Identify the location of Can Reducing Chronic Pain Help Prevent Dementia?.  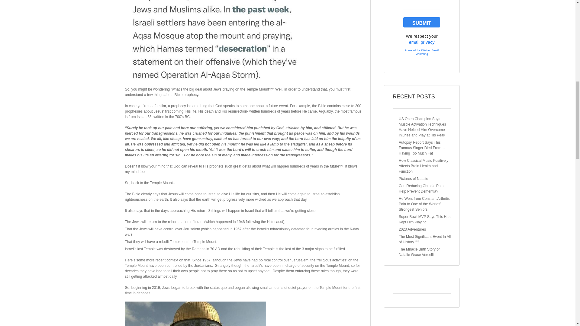
(421, 189).